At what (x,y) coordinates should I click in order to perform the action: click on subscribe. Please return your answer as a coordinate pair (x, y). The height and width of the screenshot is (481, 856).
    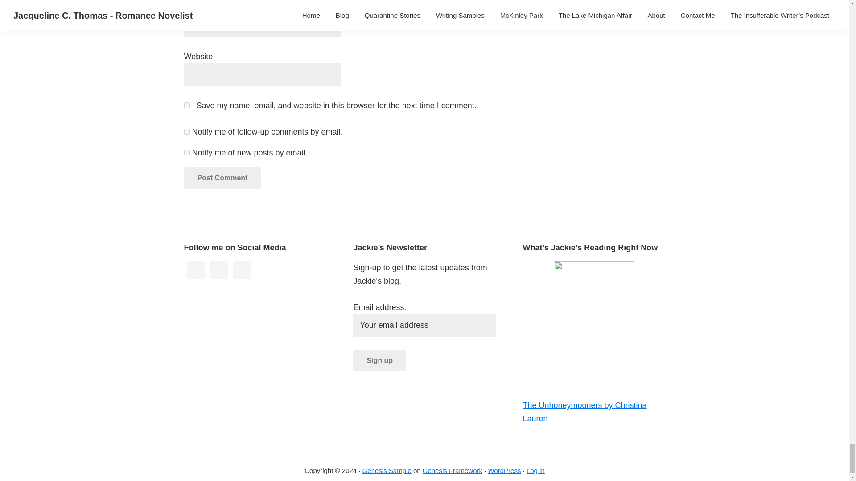
    Looking at the image, I should click on (186, 152).